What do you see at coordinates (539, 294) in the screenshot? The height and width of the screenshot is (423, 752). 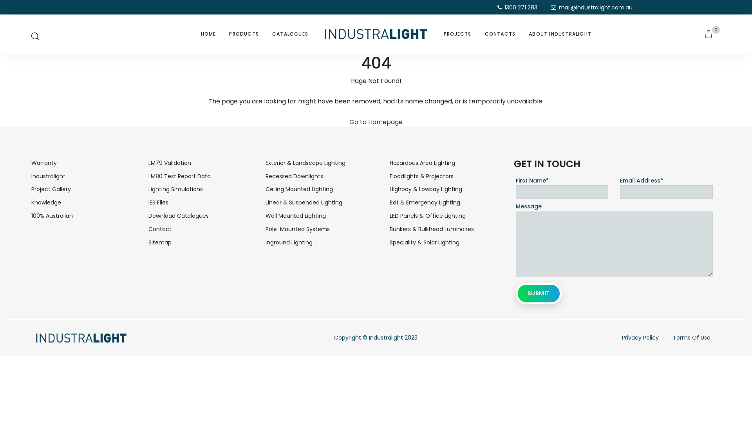 I see `Submit` at bounding box center [539, 294].